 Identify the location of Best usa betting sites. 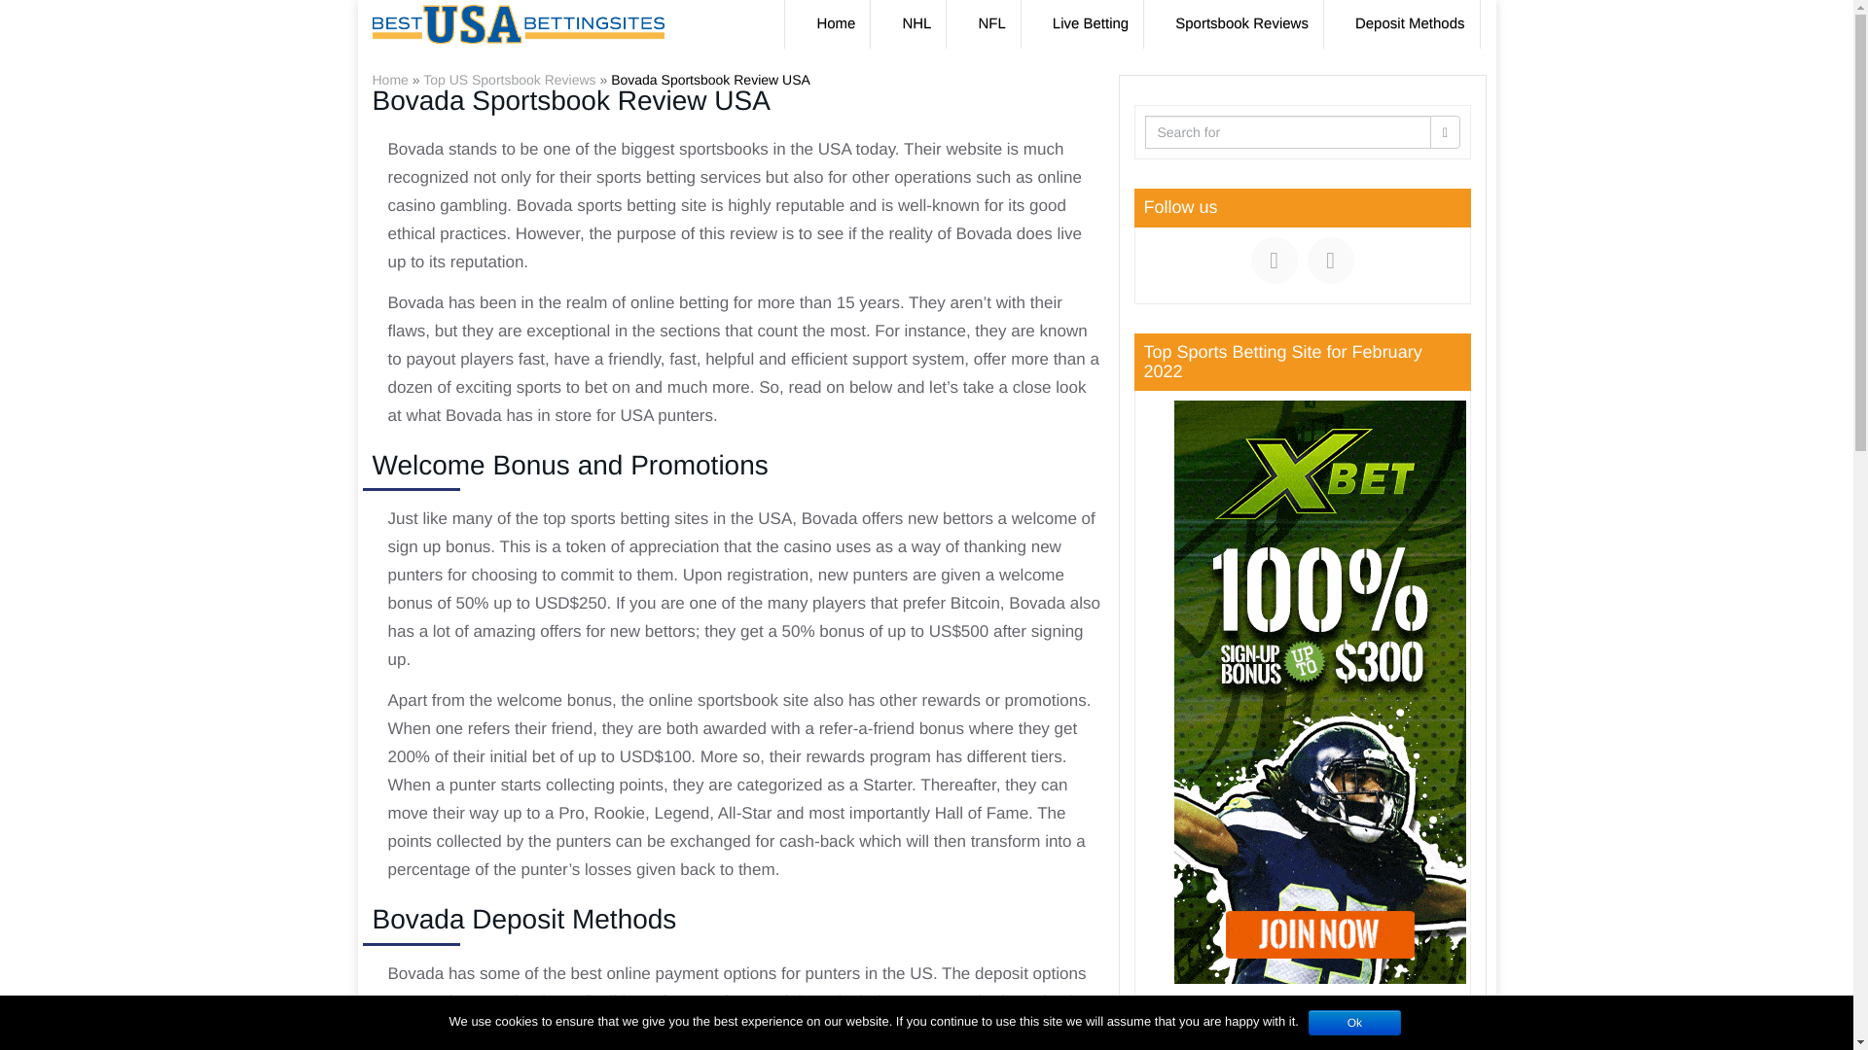
(519, 23).